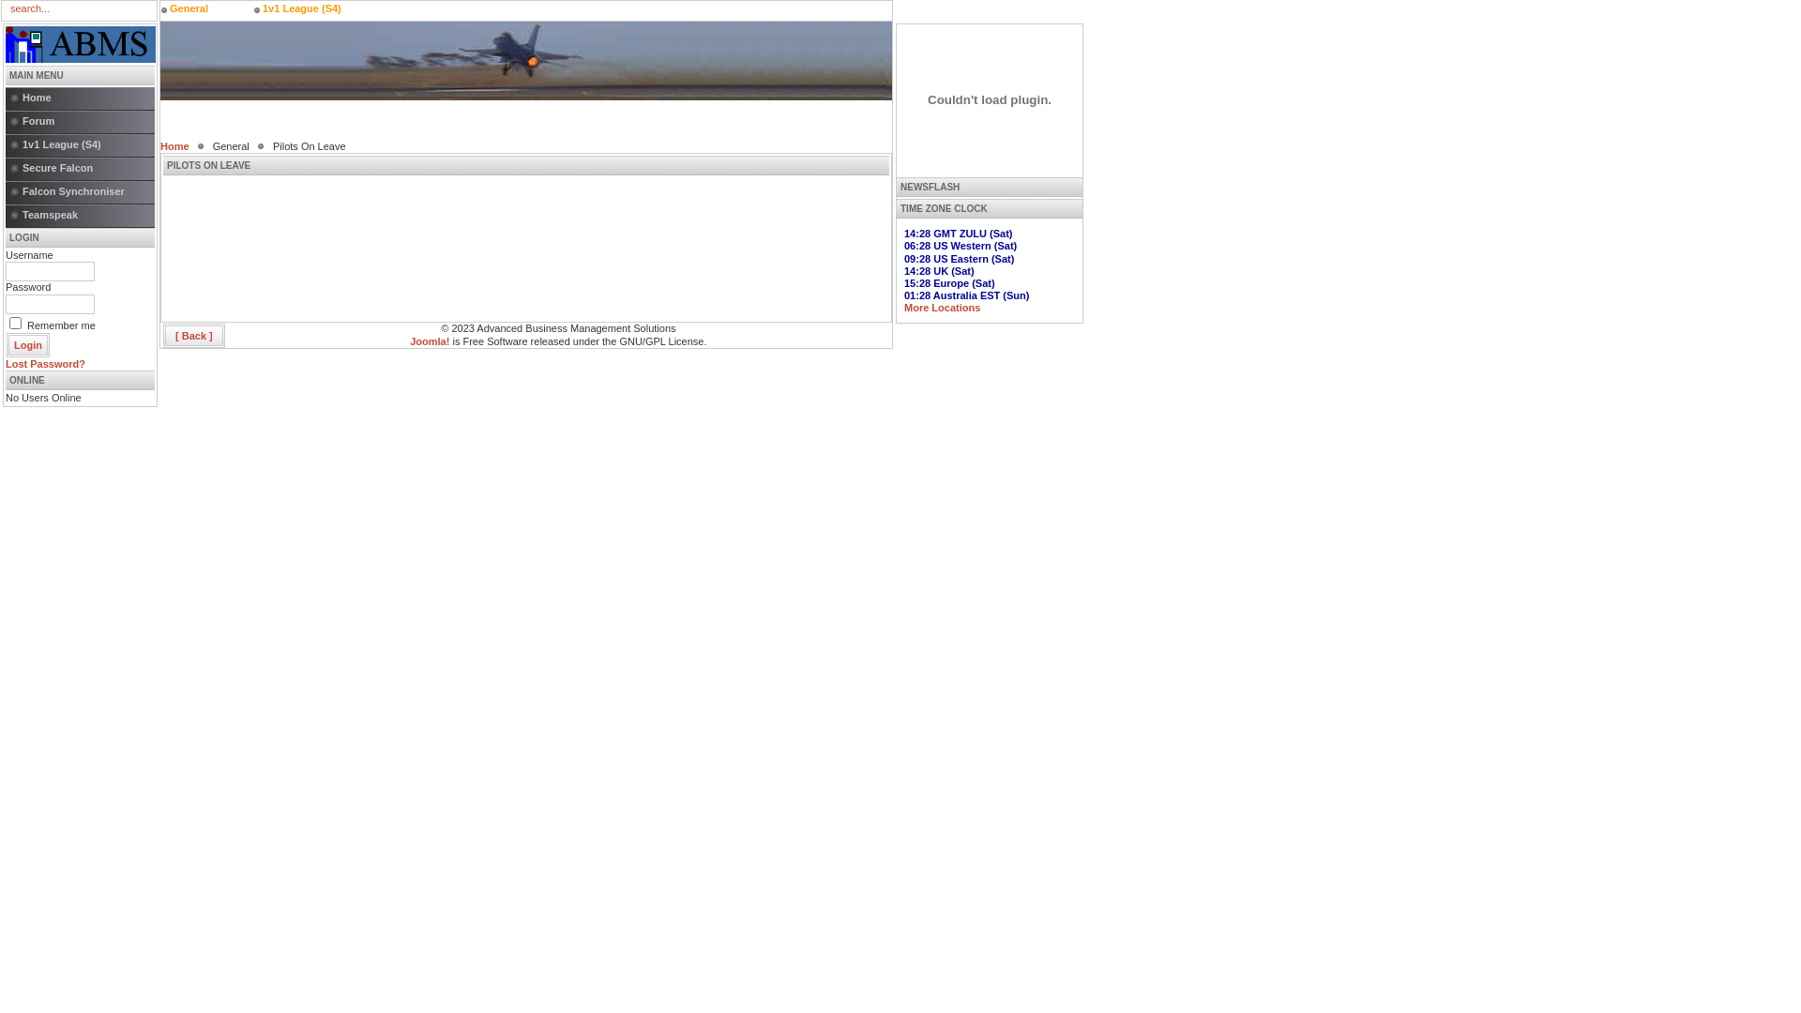 The height and width of the screenshot is (1013, 1801). Describe the element at coordinates (194, 336) in the screenshot. I see `[ Back ]` at that location.